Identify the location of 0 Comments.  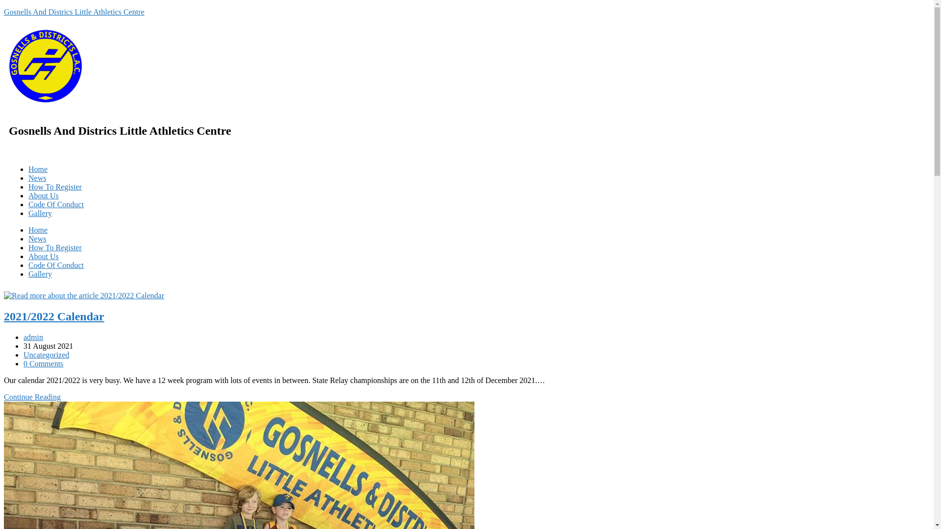
(43, 363).